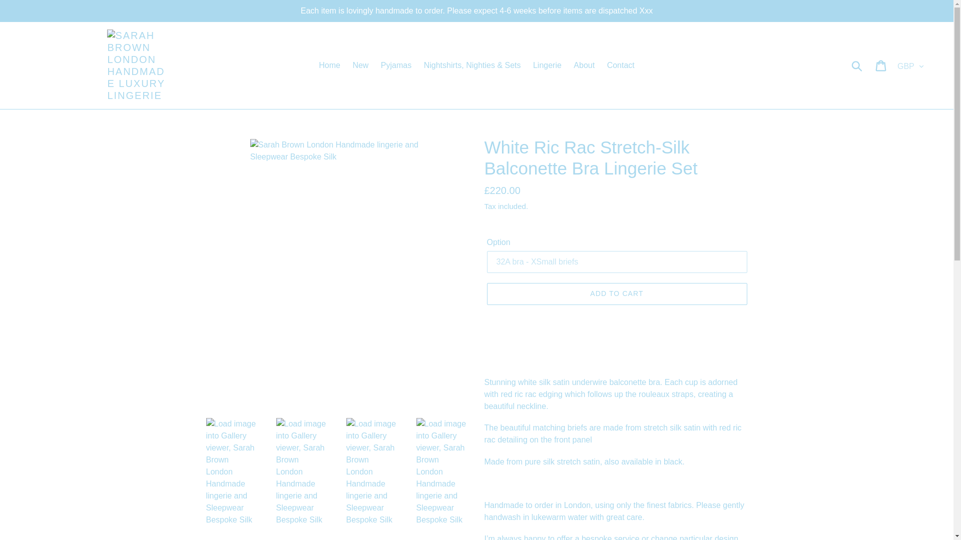 The width and height of the screenshot is (961, 540). I want to click on Contact, so click(621, 65).